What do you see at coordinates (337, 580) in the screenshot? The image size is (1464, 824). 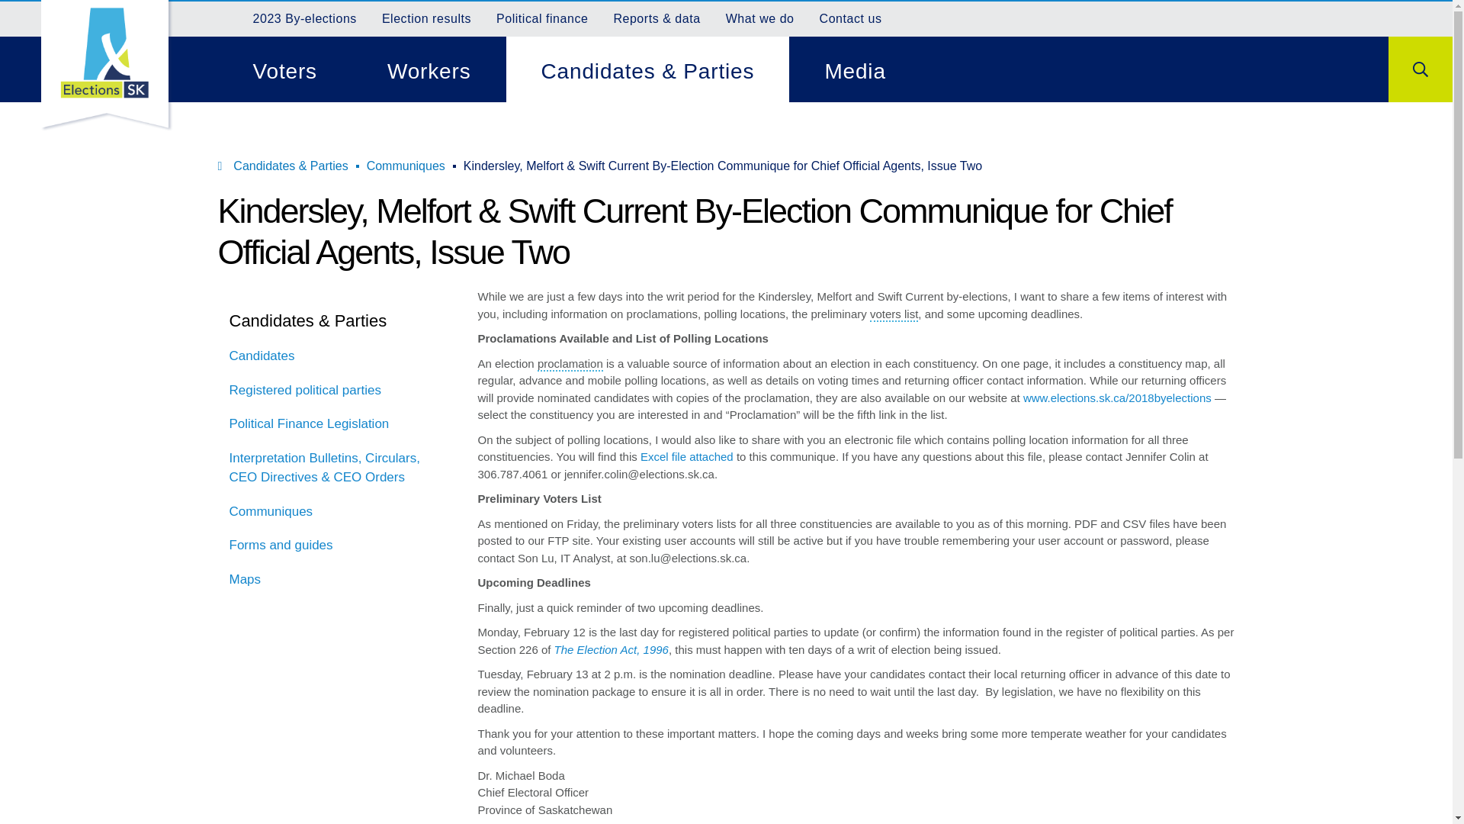 I see `Maps` at bounding box center [337, 580].